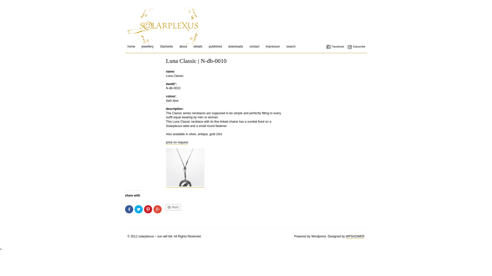  Describe the element at coordinates (167, 47) in the screenshot. I see `Startseite` at that location.